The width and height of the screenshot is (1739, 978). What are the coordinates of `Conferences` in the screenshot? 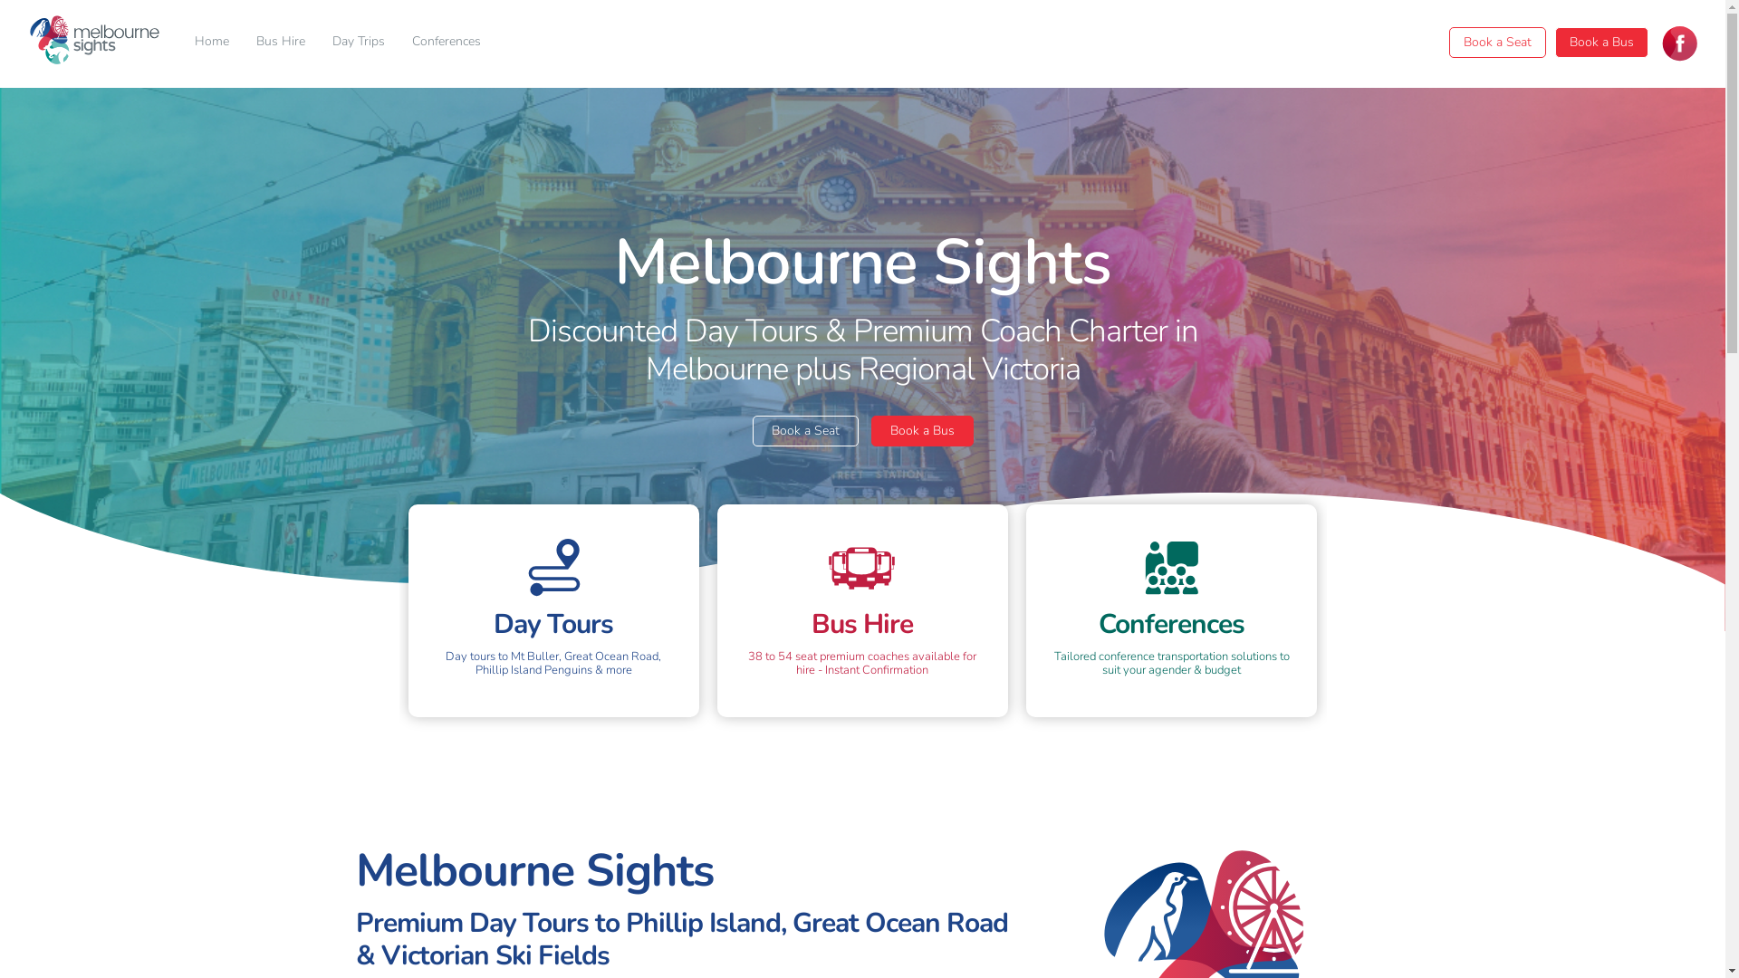 It's located at (447, 42).